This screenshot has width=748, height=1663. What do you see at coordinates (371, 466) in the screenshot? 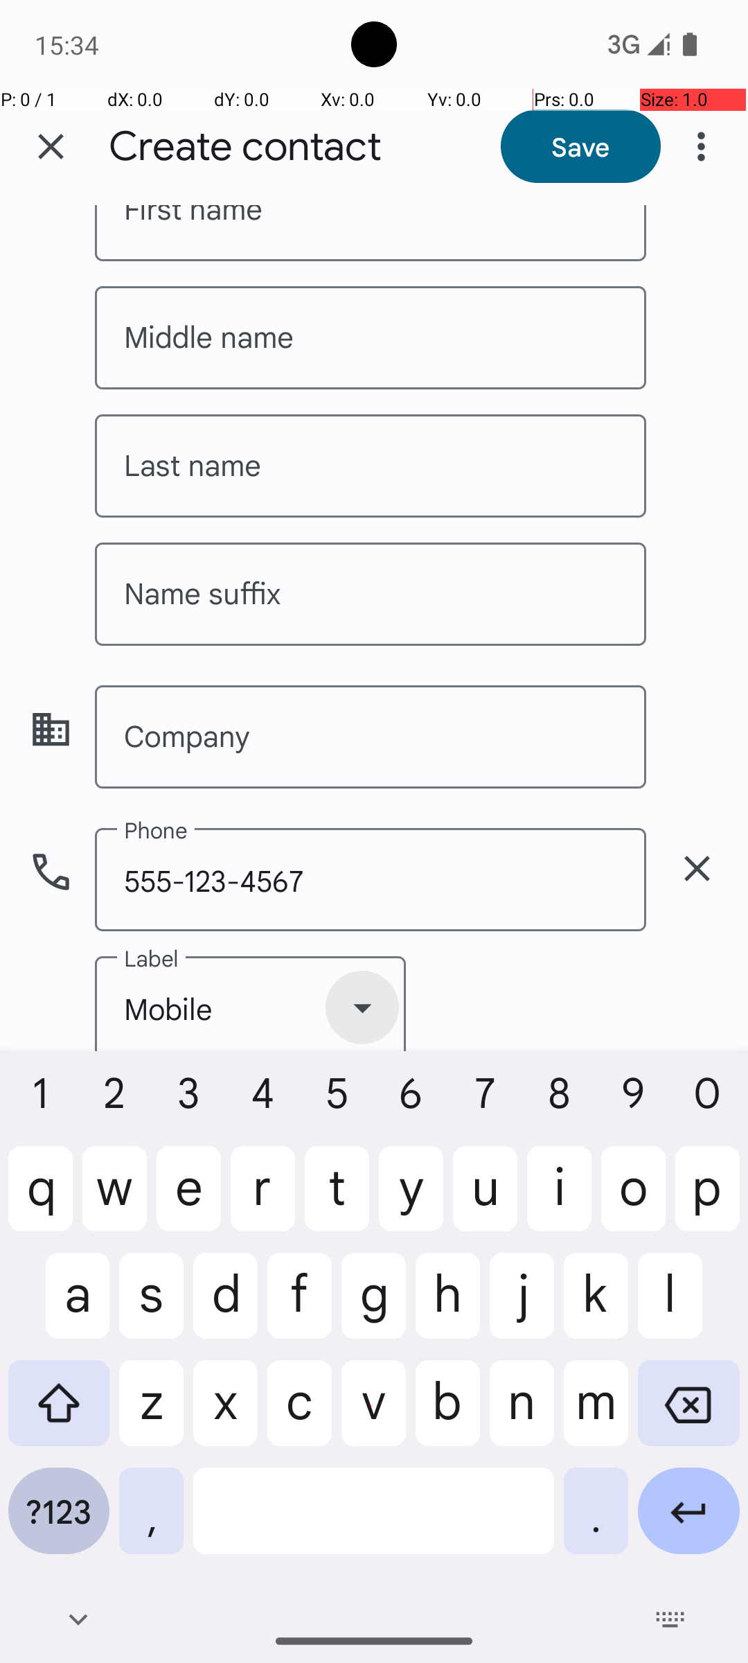
I see `Last name` at bounding box center [371, 466].